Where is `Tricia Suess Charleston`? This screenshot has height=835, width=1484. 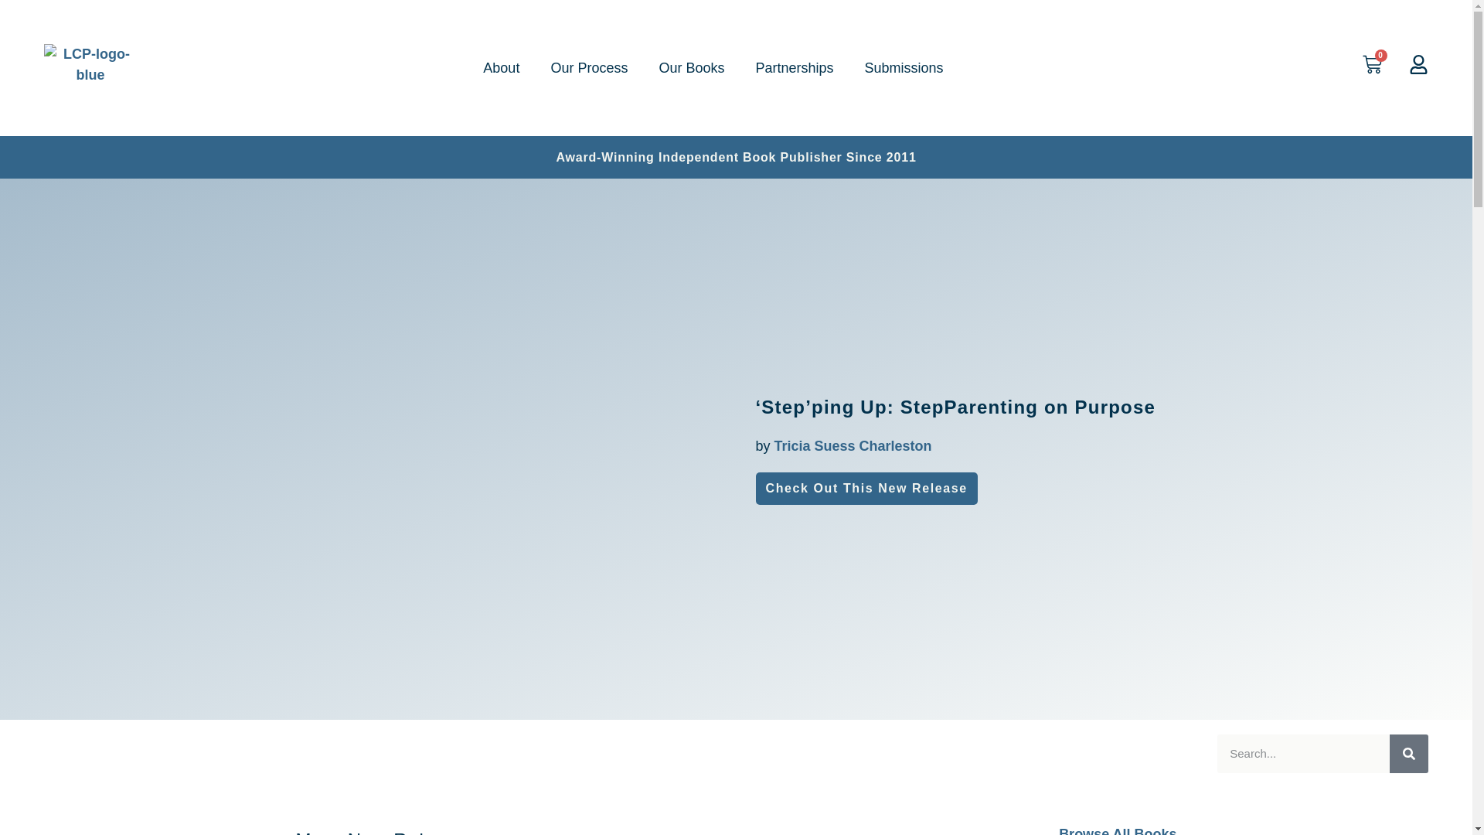 Tricia Suess Charleston is located at coordinates (853, 446).